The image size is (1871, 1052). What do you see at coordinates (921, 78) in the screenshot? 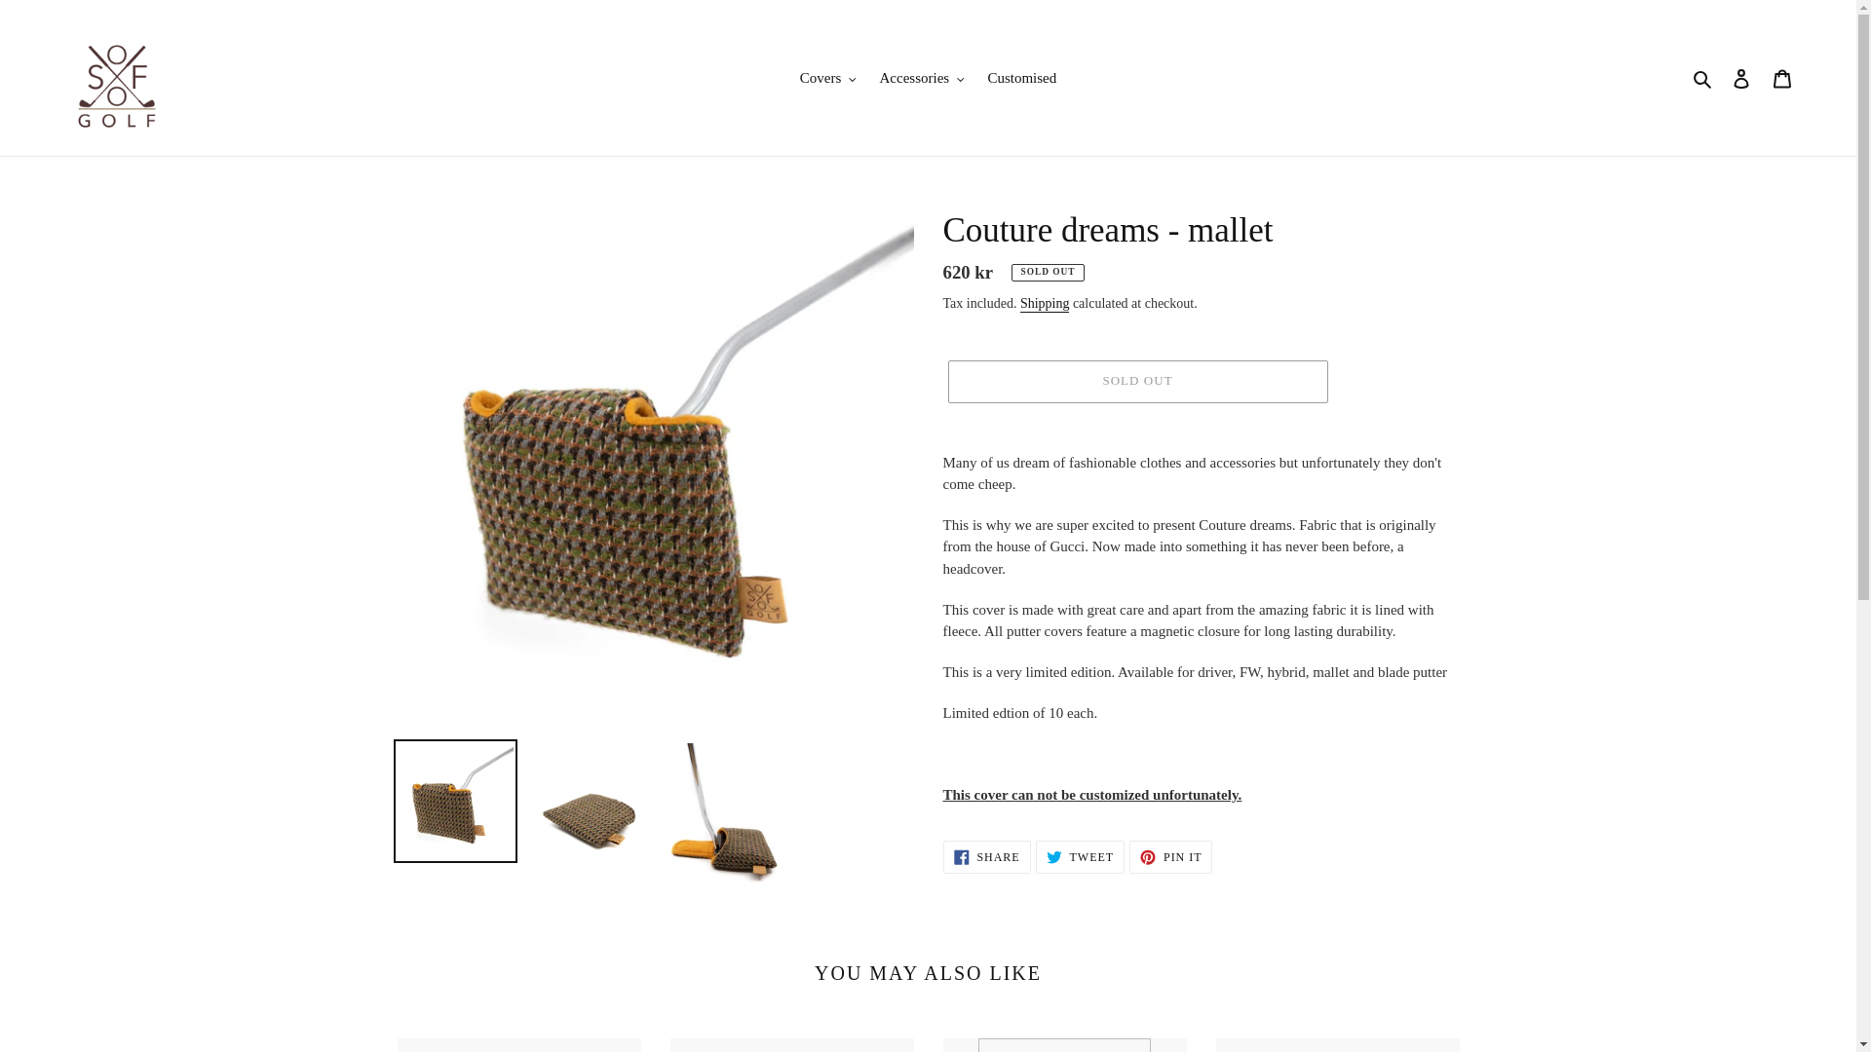
I see `Accessories` at bounding box center [921, 78].